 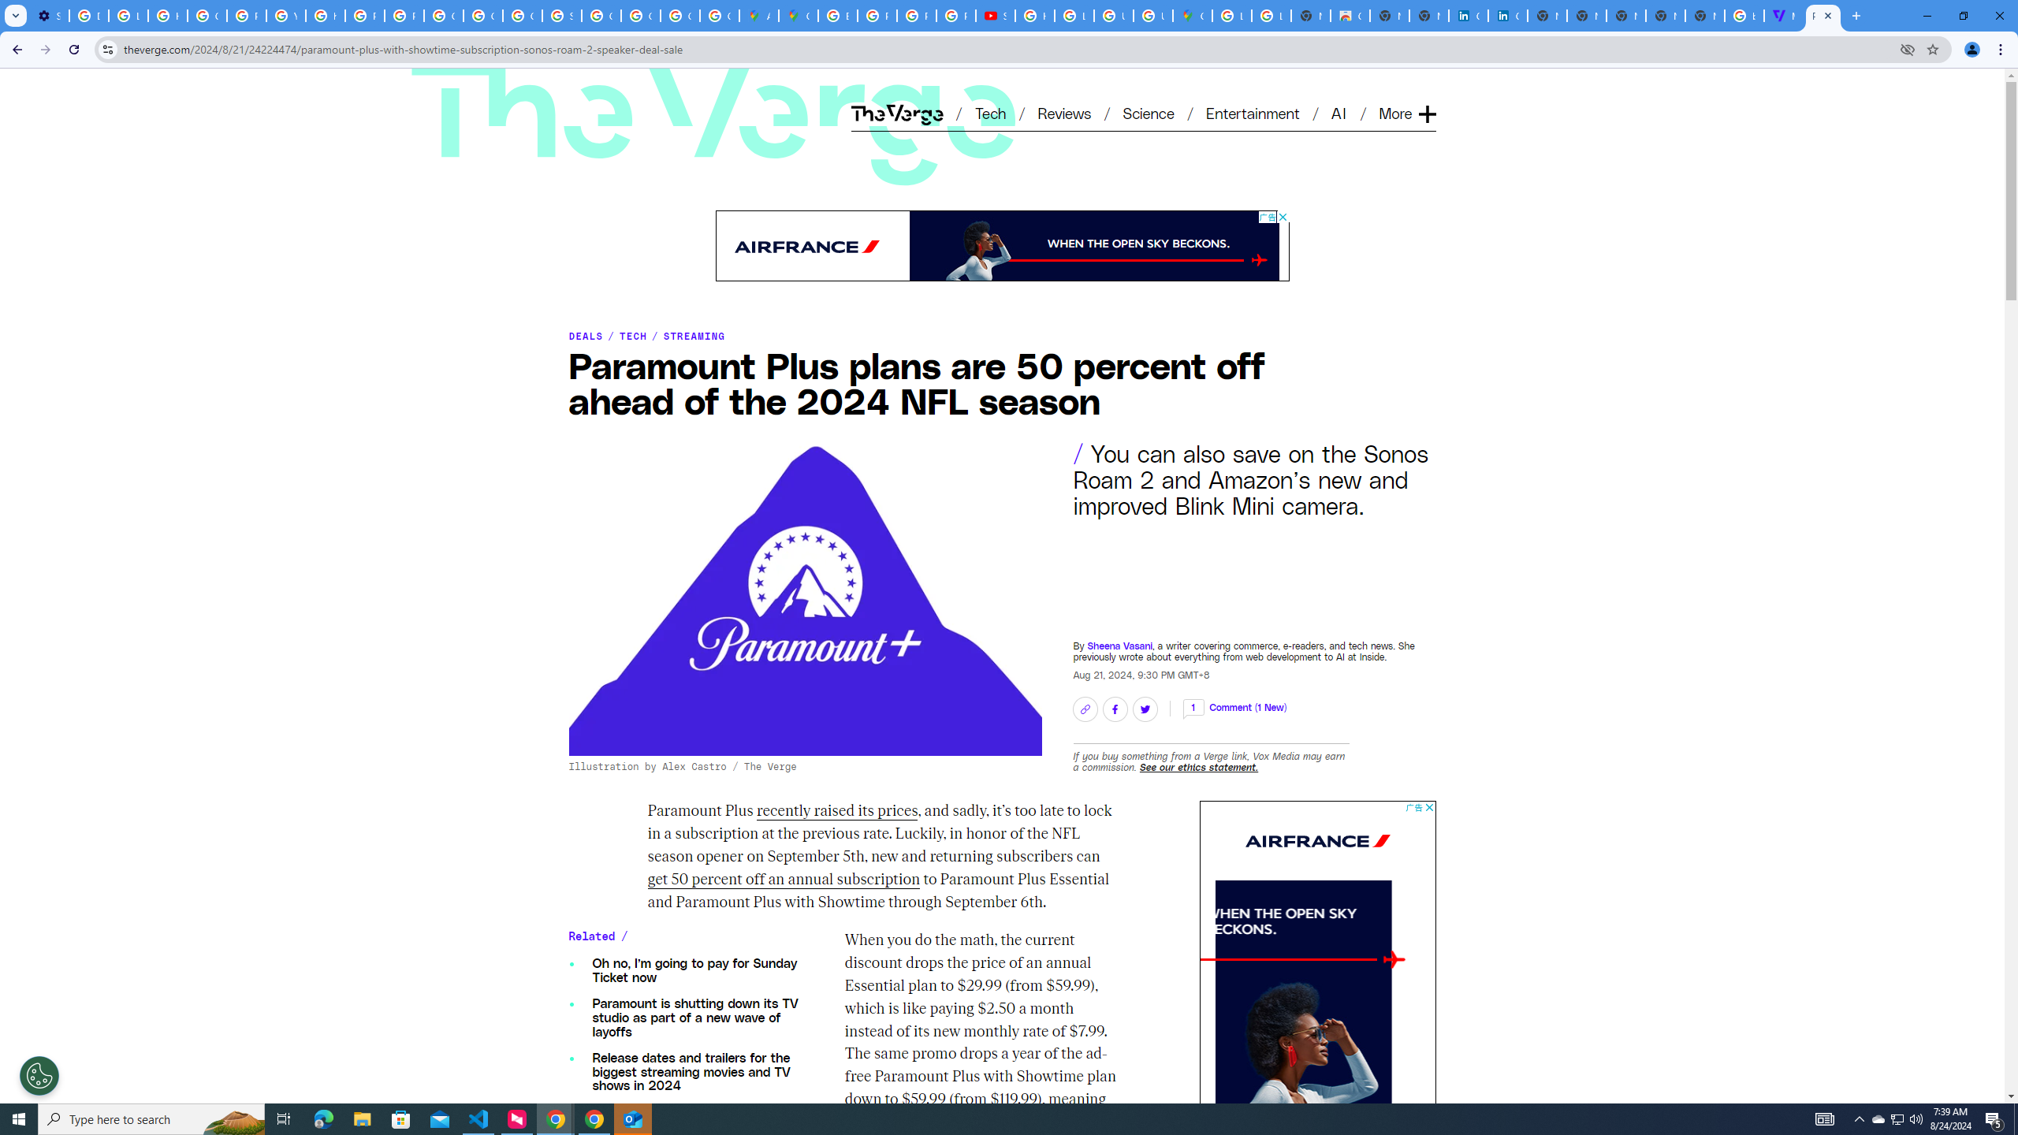 I want to click on Privacy Help Center - Policies Help, so click(x=248, y=16).